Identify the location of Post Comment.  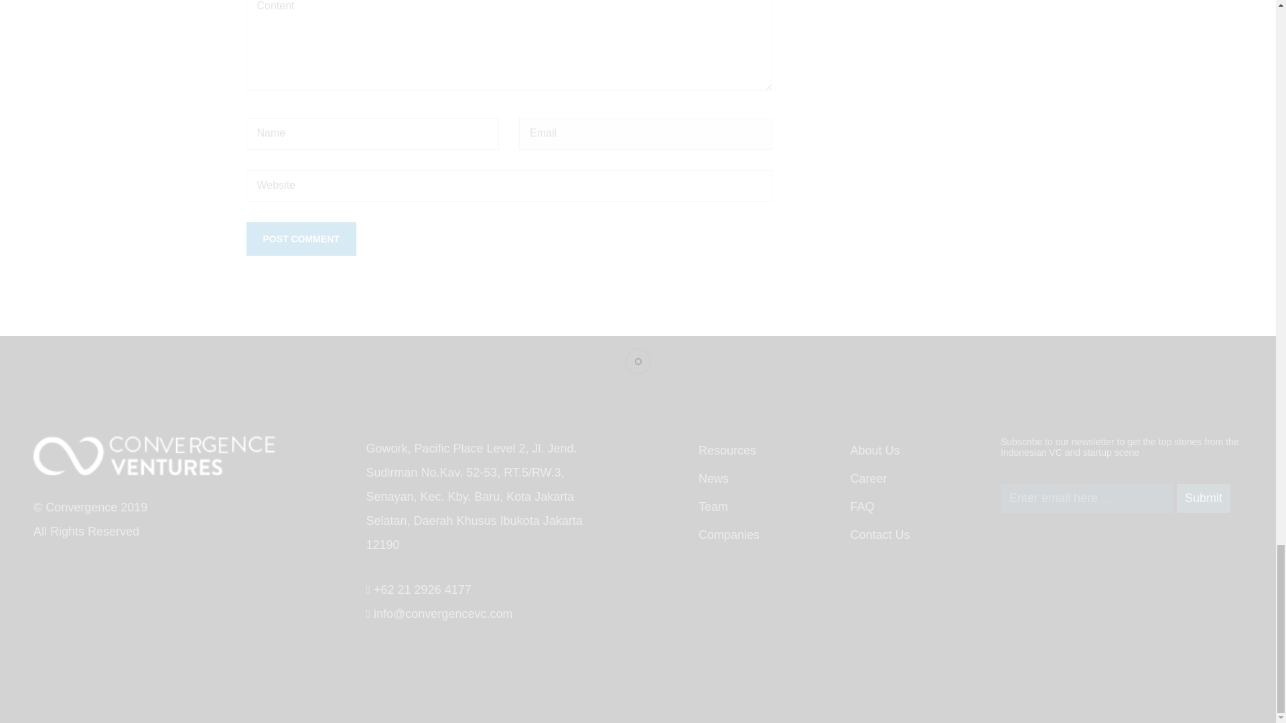
(301, 238).